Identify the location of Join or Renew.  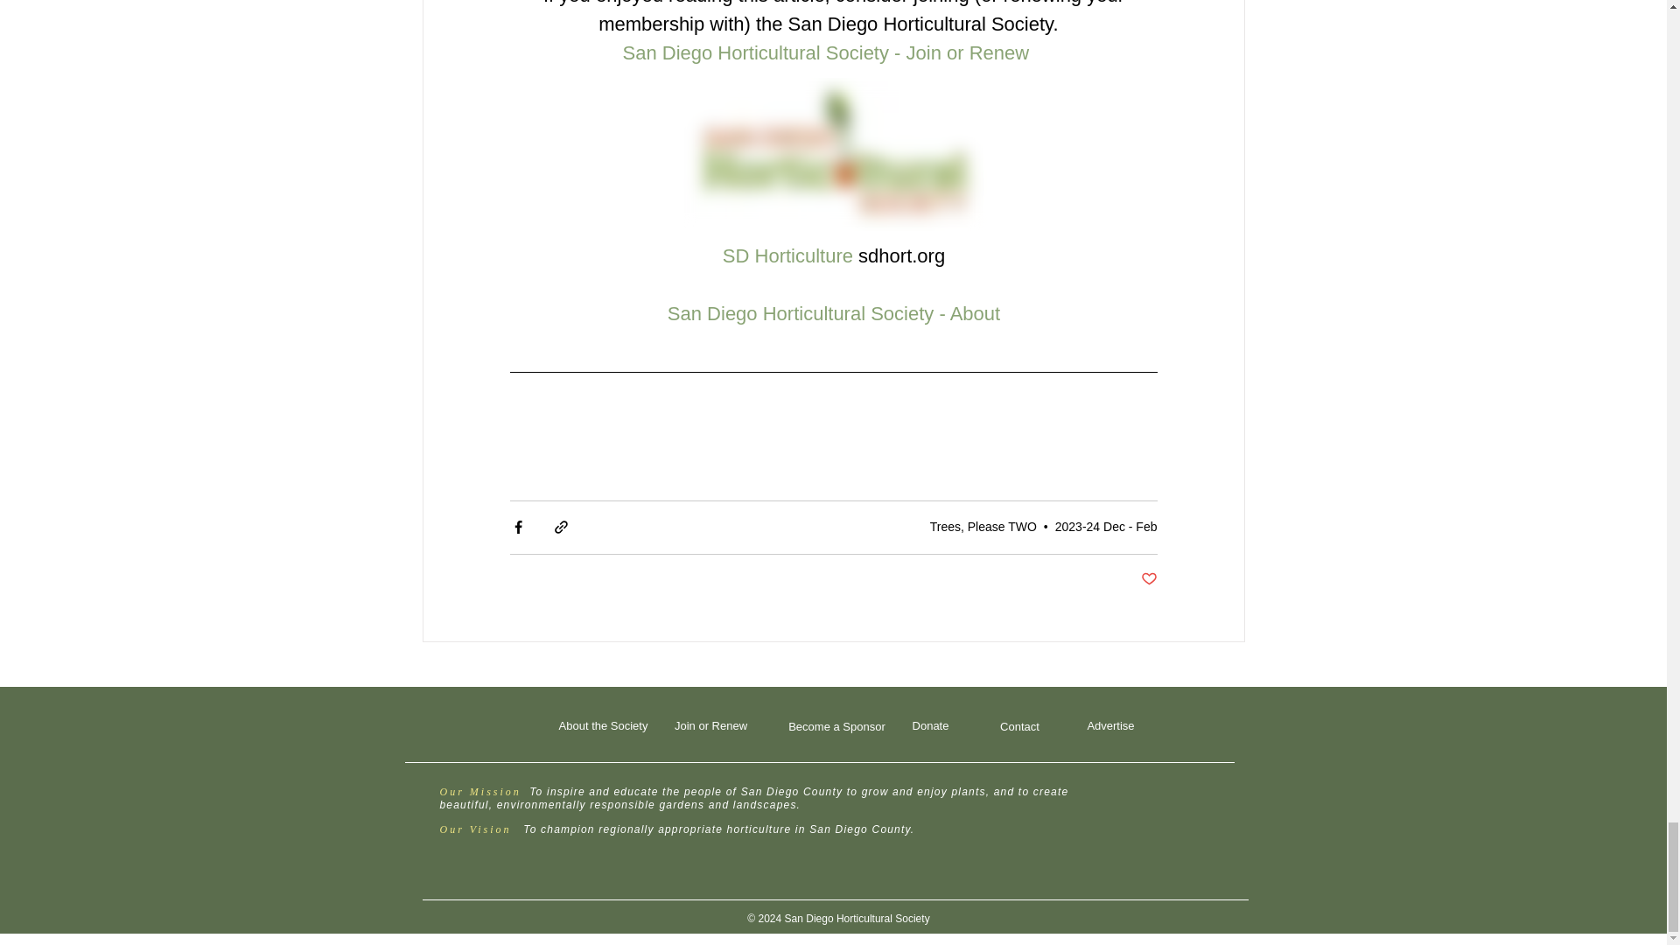
(710, 726).